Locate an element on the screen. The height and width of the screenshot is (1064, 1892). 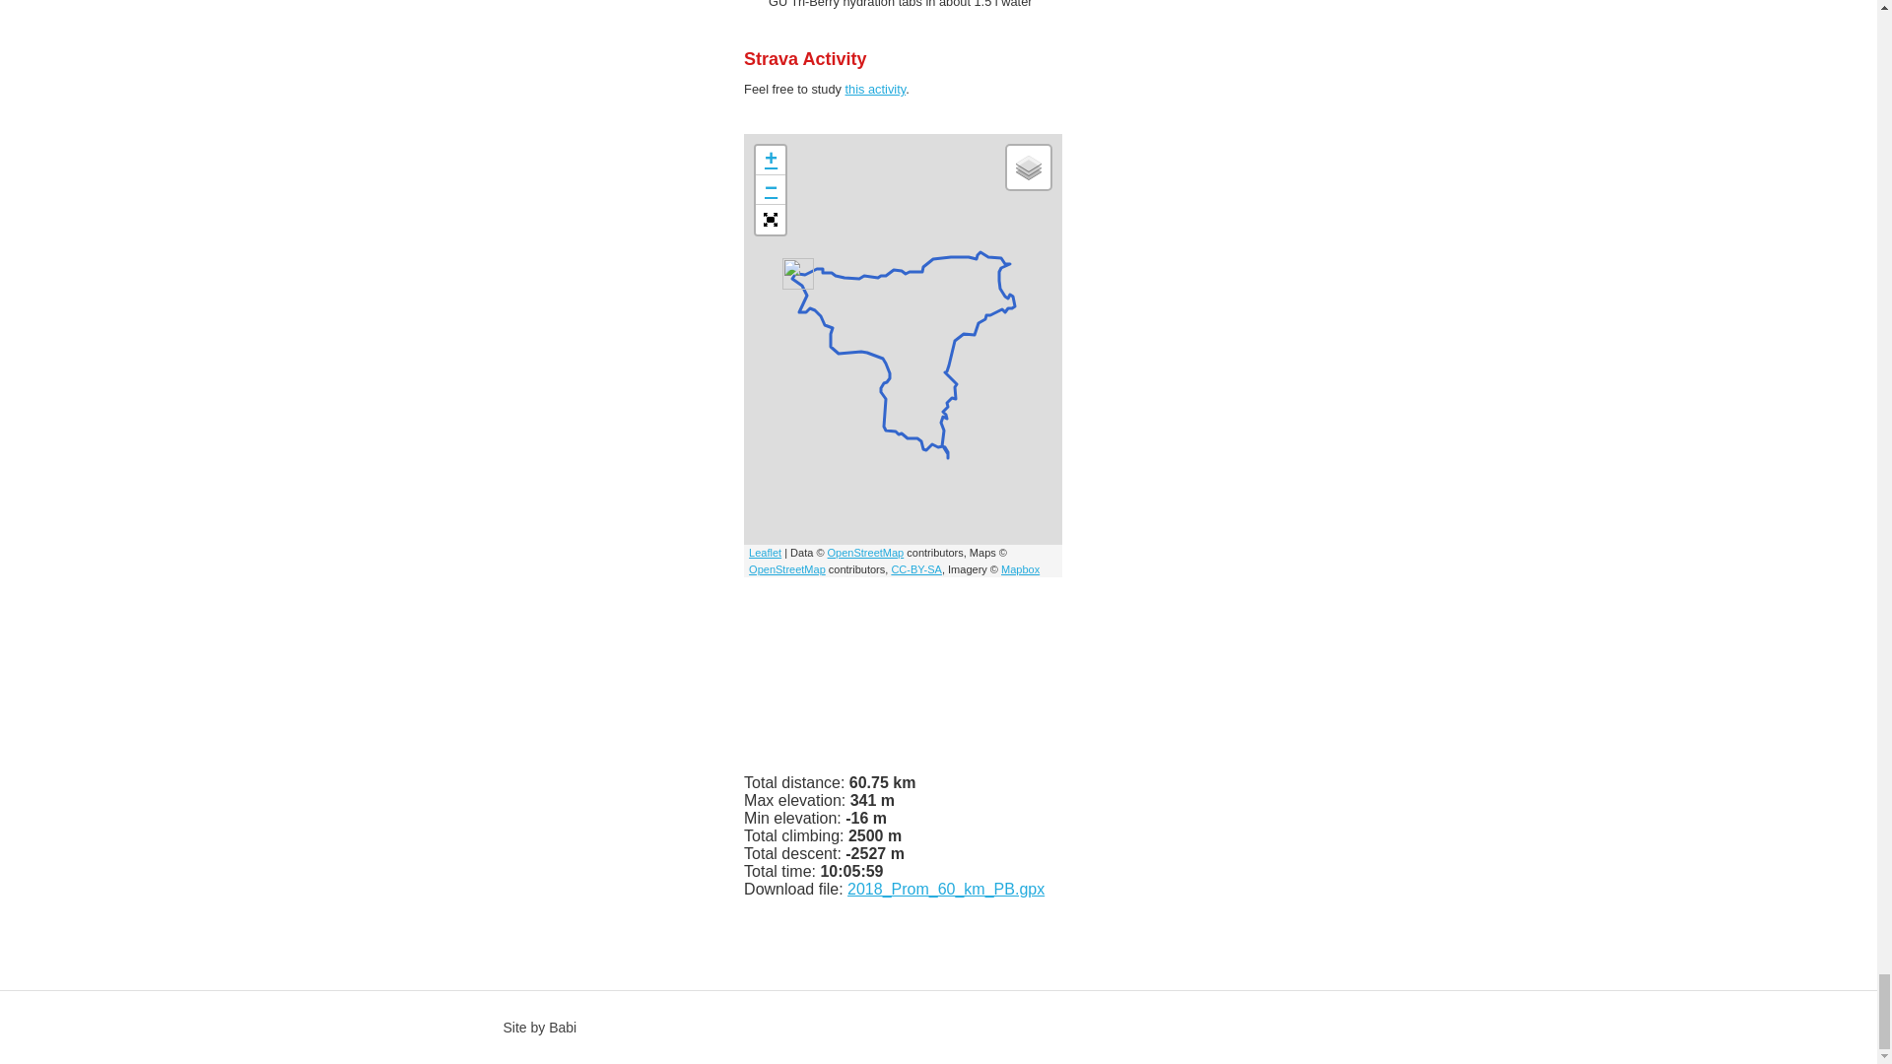
2018 Prom 60 km Race is located at coordinates (875, 89).